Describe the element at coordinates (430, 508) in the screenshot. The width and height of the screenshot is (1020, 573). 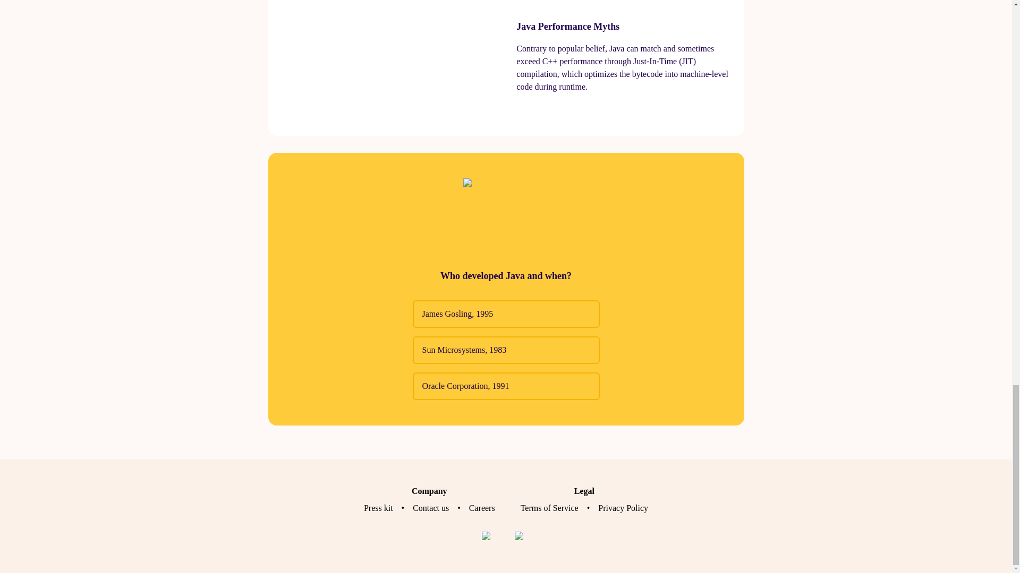
I see `Contact us` at that location.